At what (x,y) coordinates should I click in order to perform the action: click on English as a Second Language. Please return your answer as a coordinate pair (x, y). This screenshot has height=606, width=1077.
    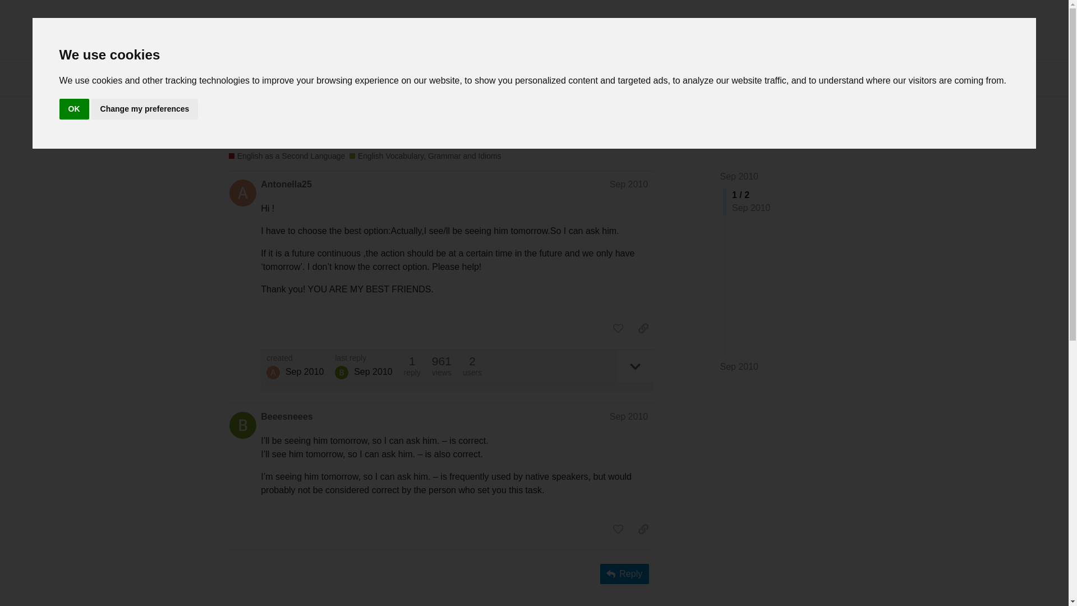
    Looking at the image, I should click on (286, 156).